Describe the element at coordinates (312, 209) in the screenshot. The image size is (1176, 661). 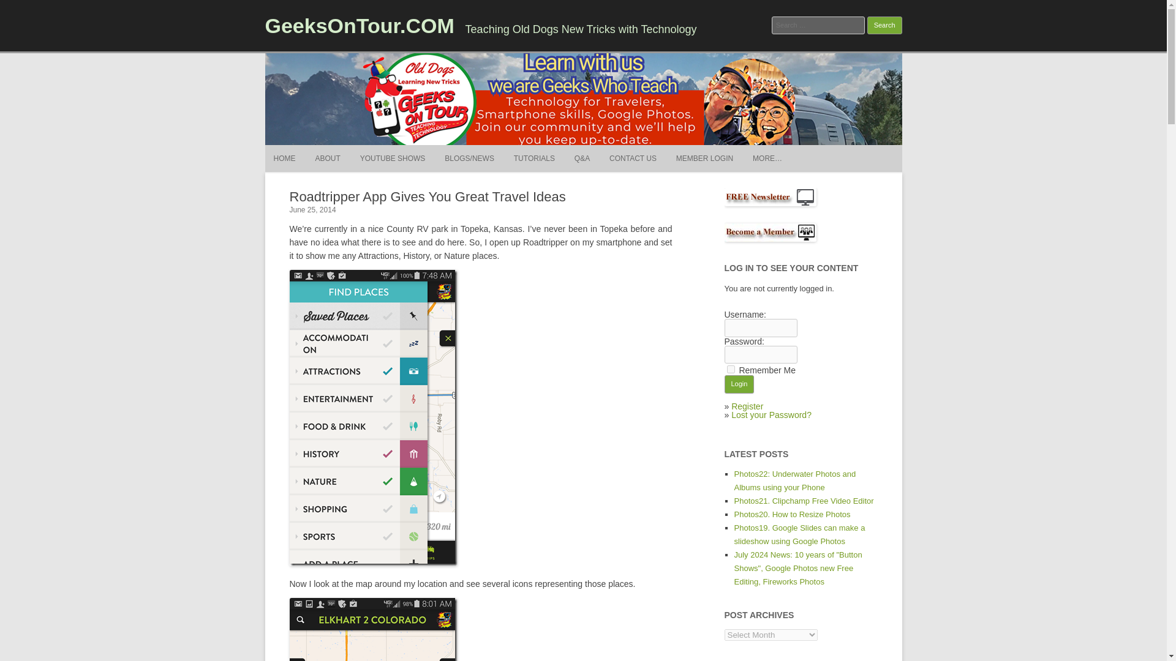
I see `9:49 am` at that location.